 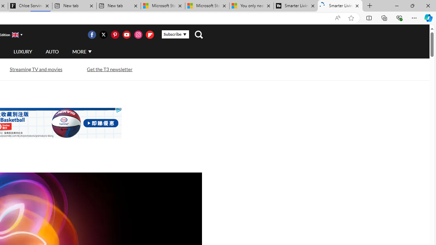 What do you see at coordinates (115, 35) in the screenshot?
I see `Visit us on Pintrest` at bounding box center [115, 35].